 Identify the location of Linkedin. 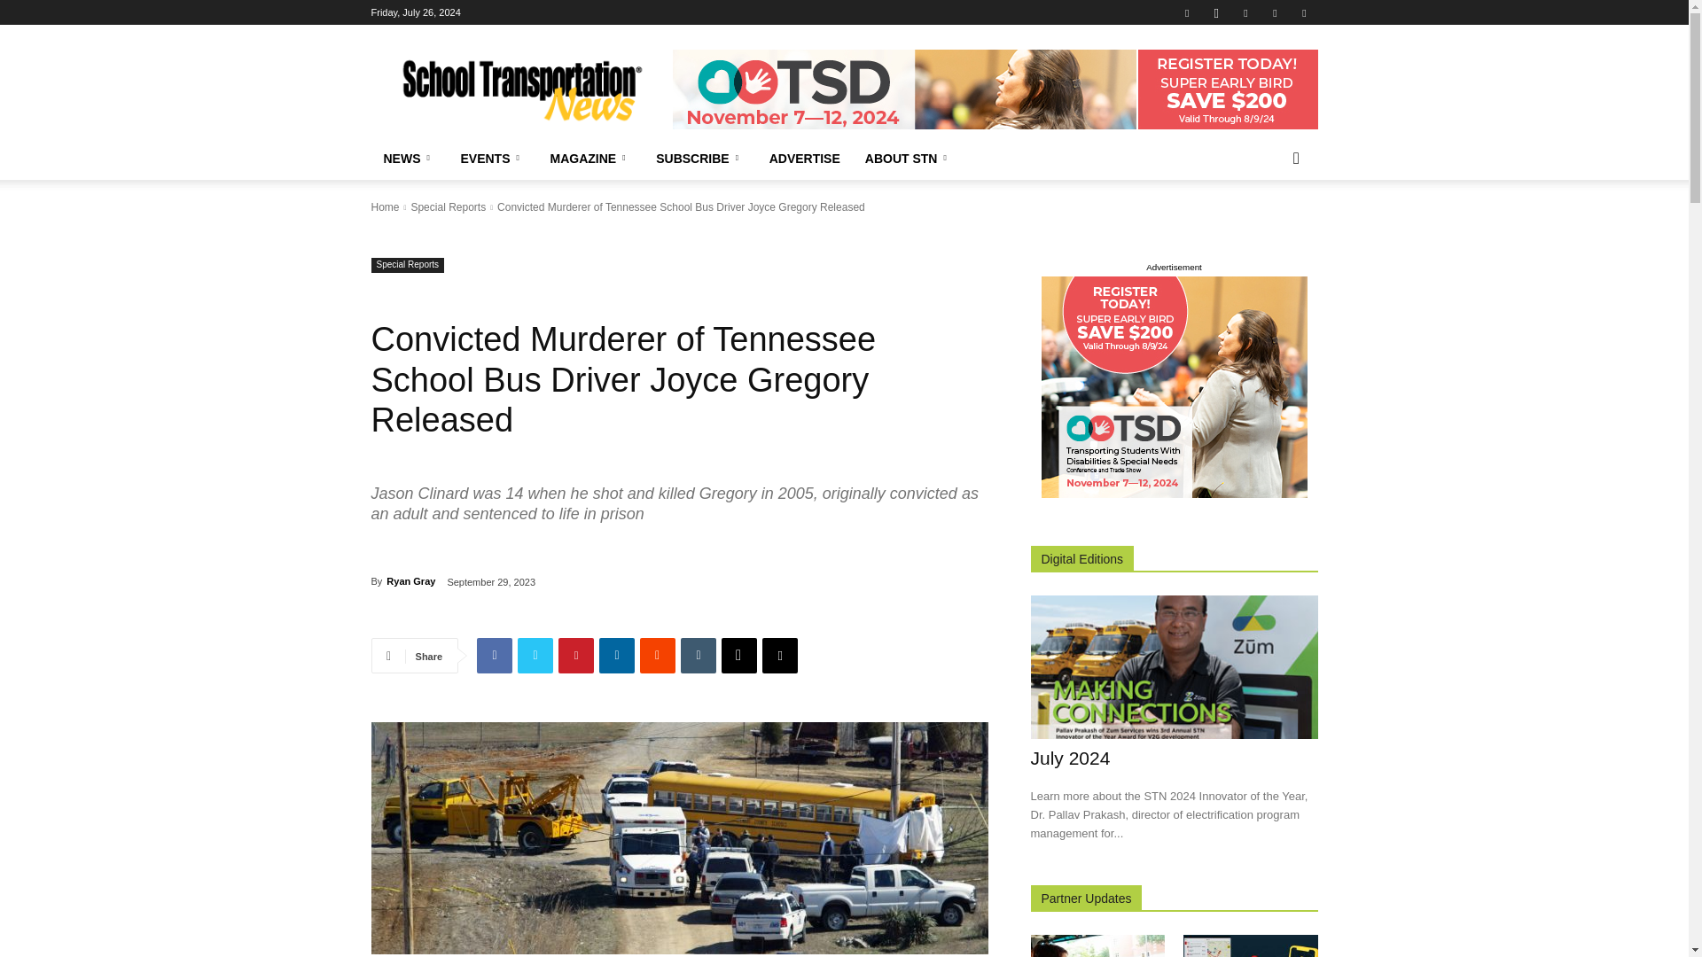
(617, 656).